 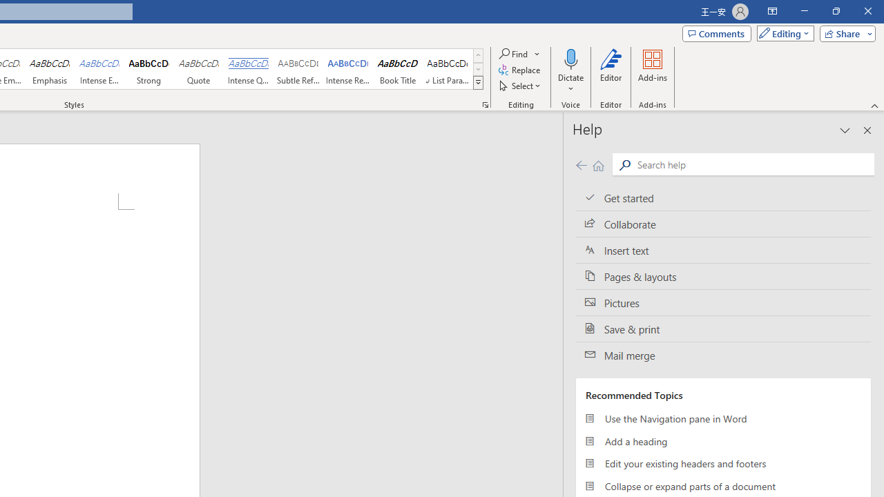 What do you see at coordinates (723, 486) in the screenshot?
I see `Collapse or expand parts of a document` at bounding box center [723, 486].